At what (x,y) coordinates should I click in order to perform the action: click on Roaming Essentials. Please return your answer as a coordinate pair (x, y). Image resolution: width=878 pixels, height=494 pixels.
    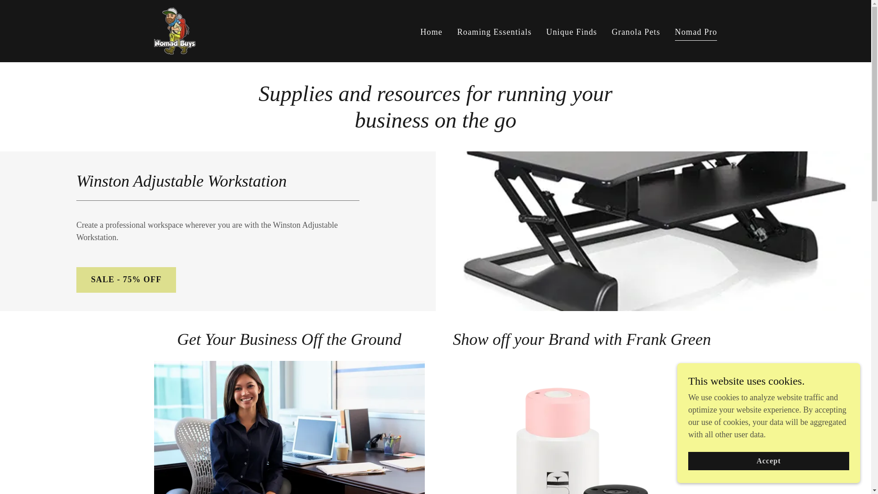
    Looking at the image, I should click on (495, 32).